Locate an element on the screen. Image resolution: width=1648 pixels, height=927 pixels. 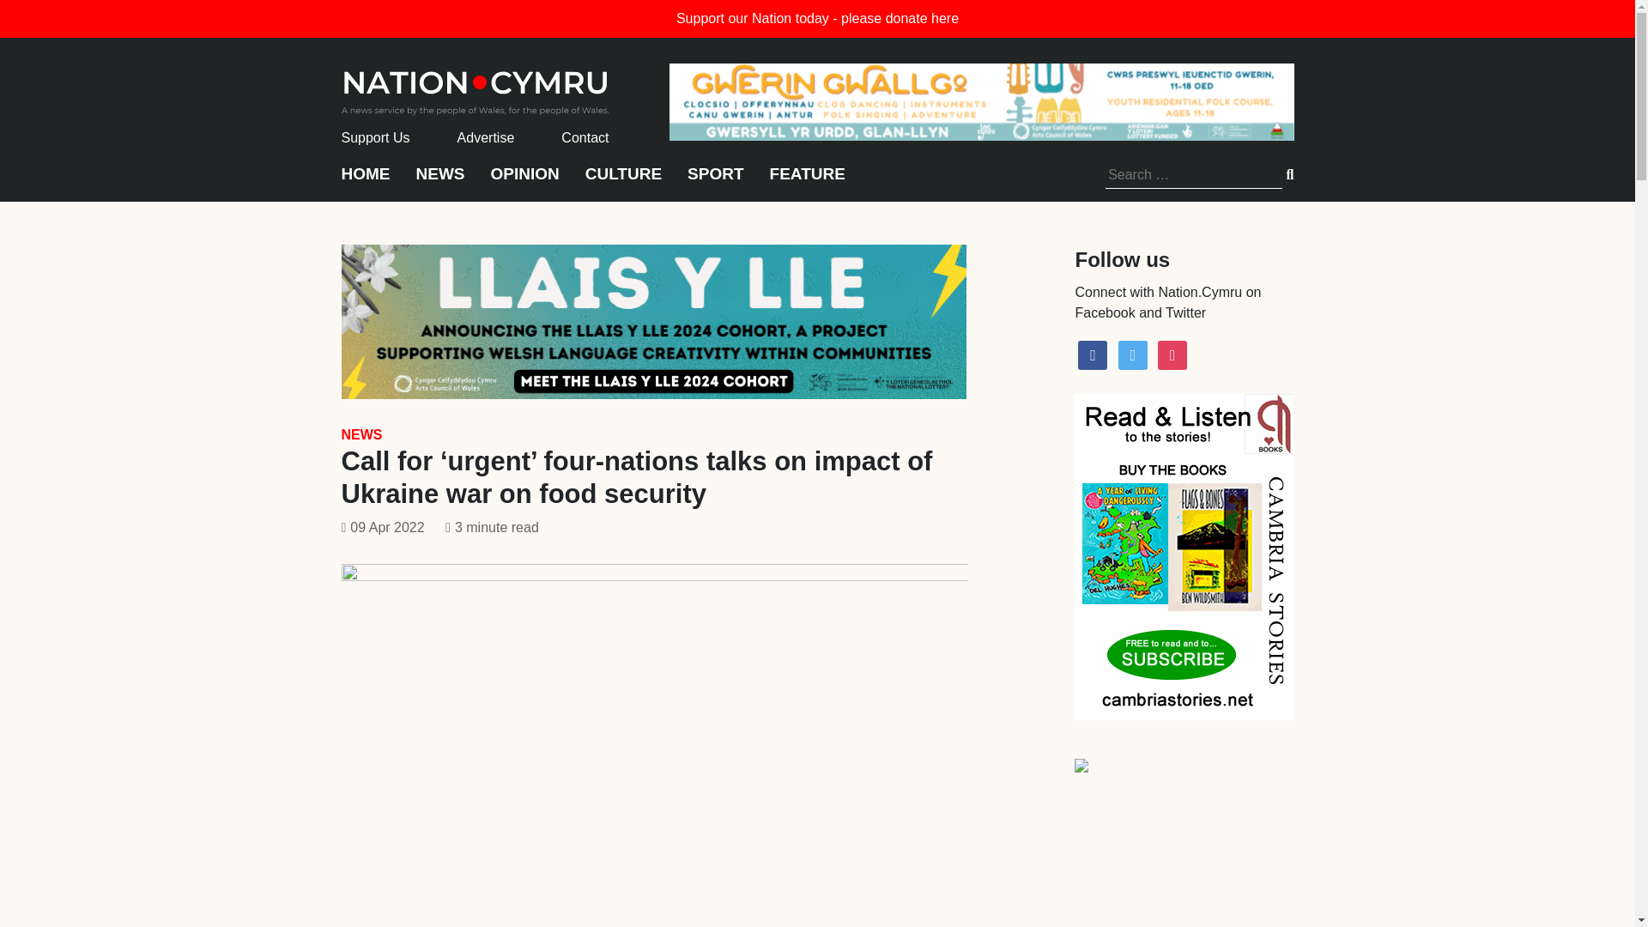
NEWS is located at coordinates (361, 434).